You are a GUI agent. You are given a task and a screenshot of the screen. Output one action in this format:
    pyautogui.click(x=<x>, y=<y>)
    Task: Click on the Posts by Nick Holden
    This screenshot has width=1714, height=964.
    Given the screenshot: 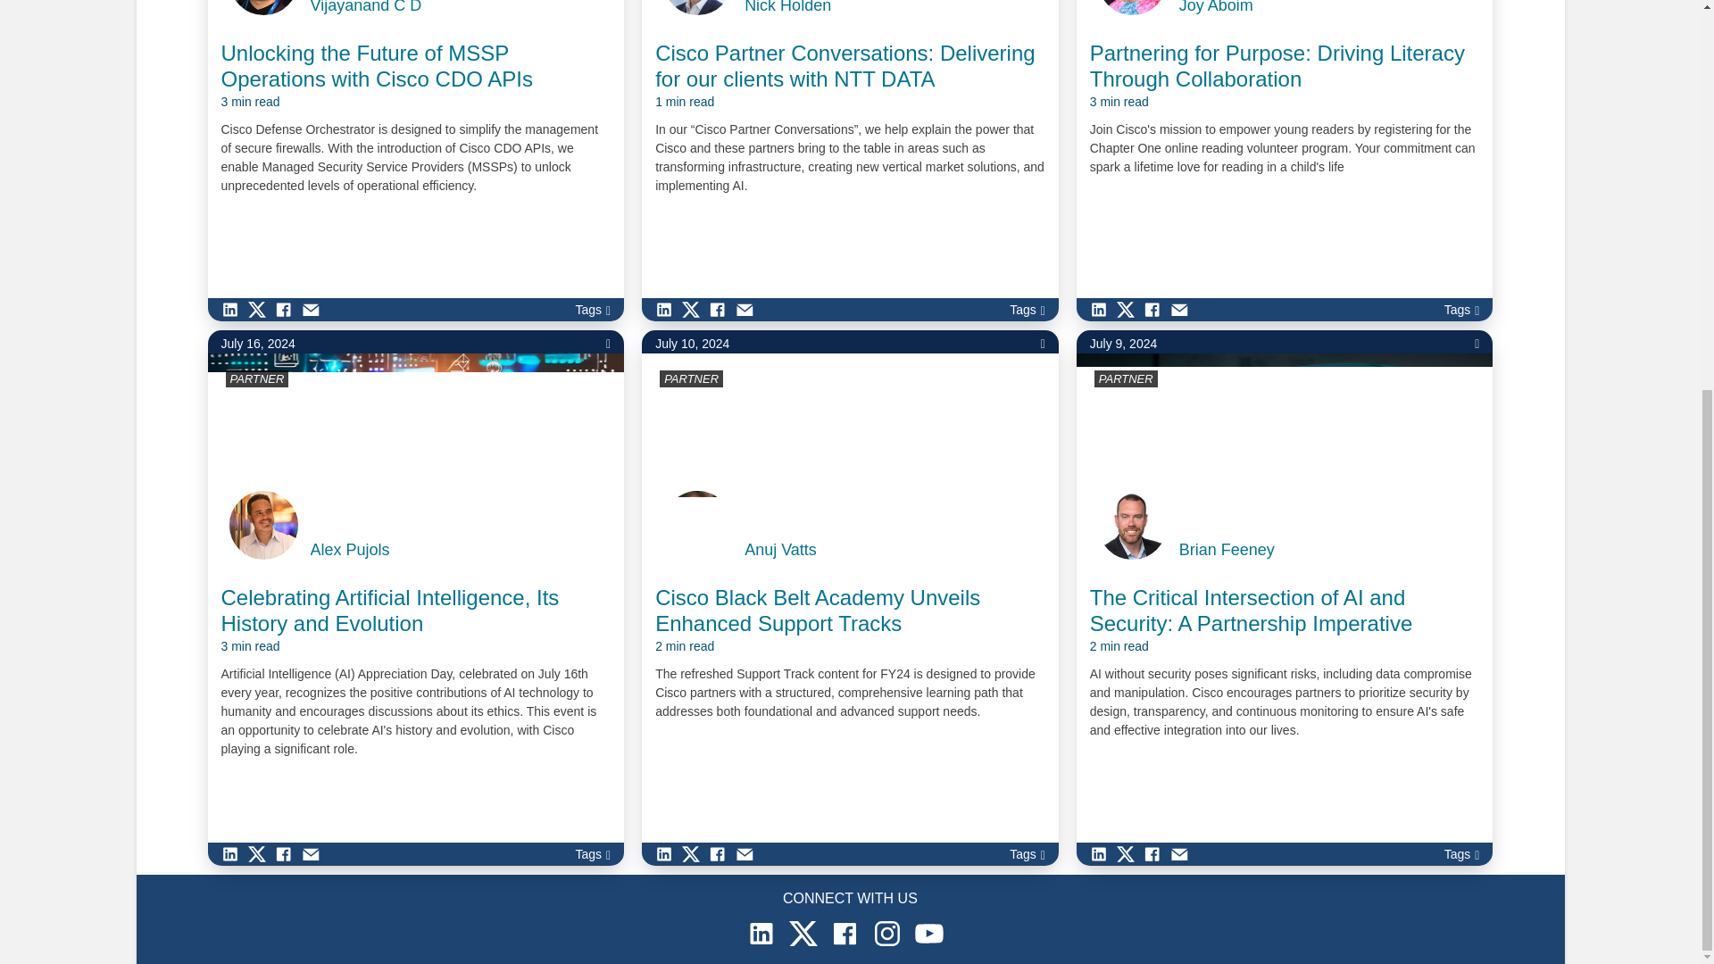 What is the action you would take?
    pyautogui.click(x=787, y=7)
    